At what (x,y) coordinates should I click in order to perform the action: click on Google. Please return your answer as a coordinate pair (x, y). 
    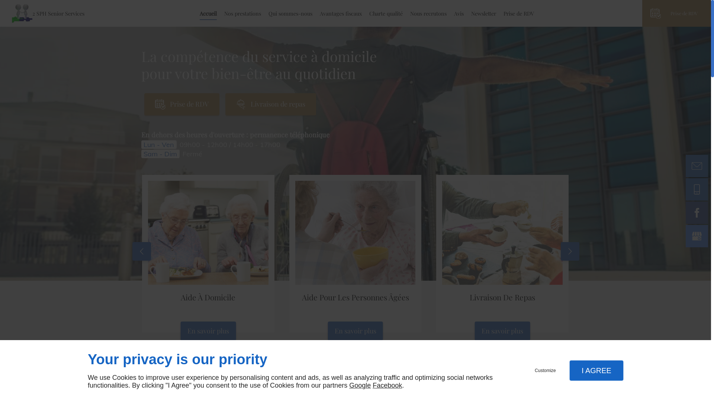
    Looking at the image, I should click on (360, 385).